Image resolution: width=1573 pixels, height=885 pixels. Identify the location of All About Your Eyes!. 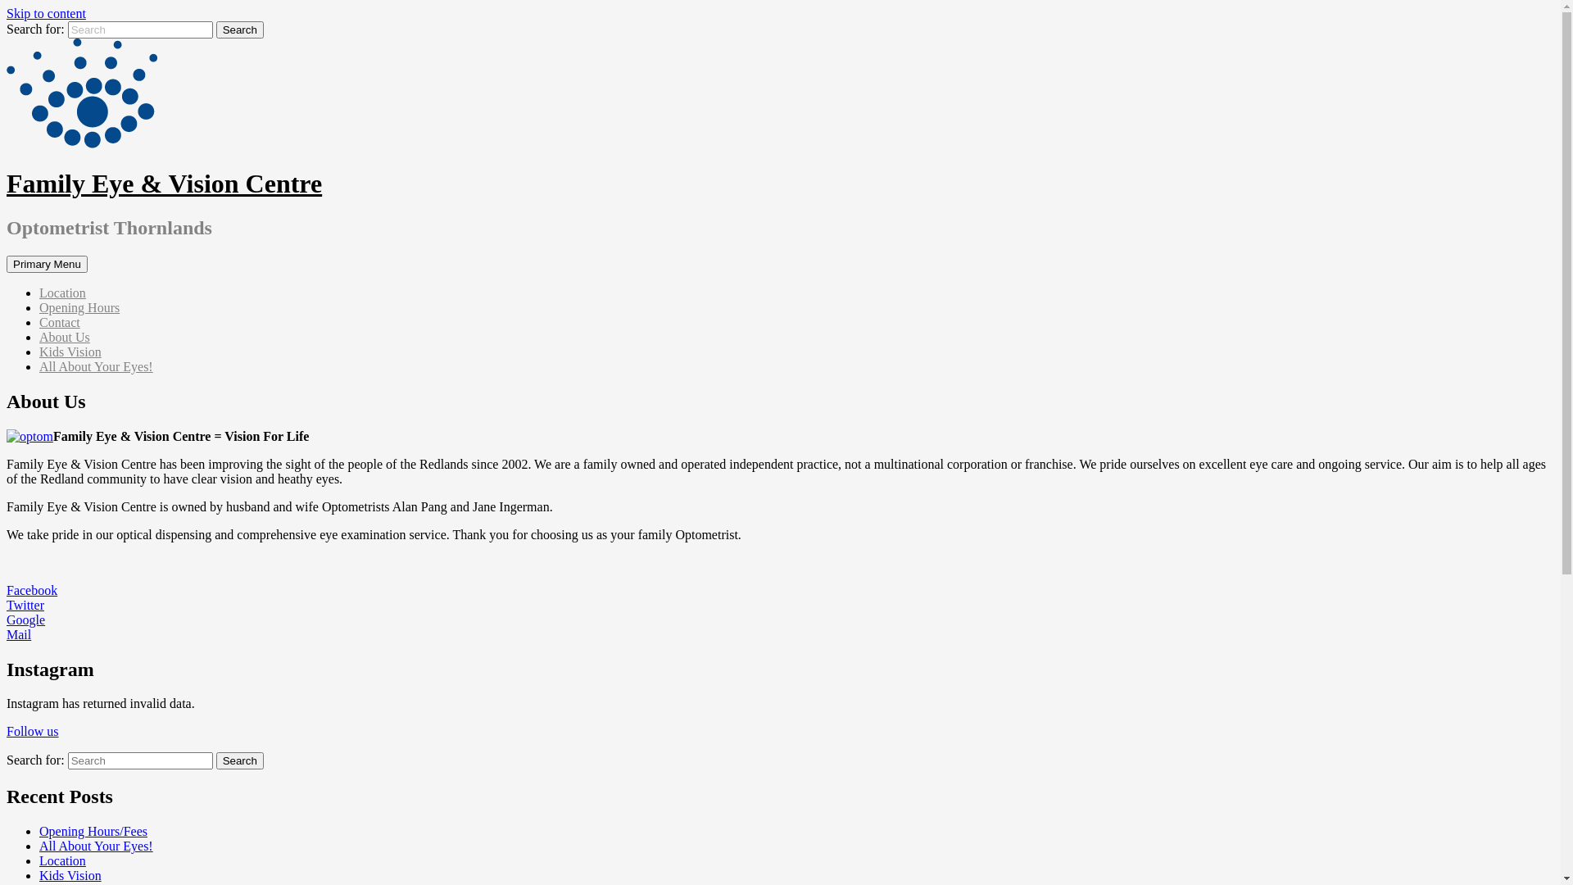
(97, 367).